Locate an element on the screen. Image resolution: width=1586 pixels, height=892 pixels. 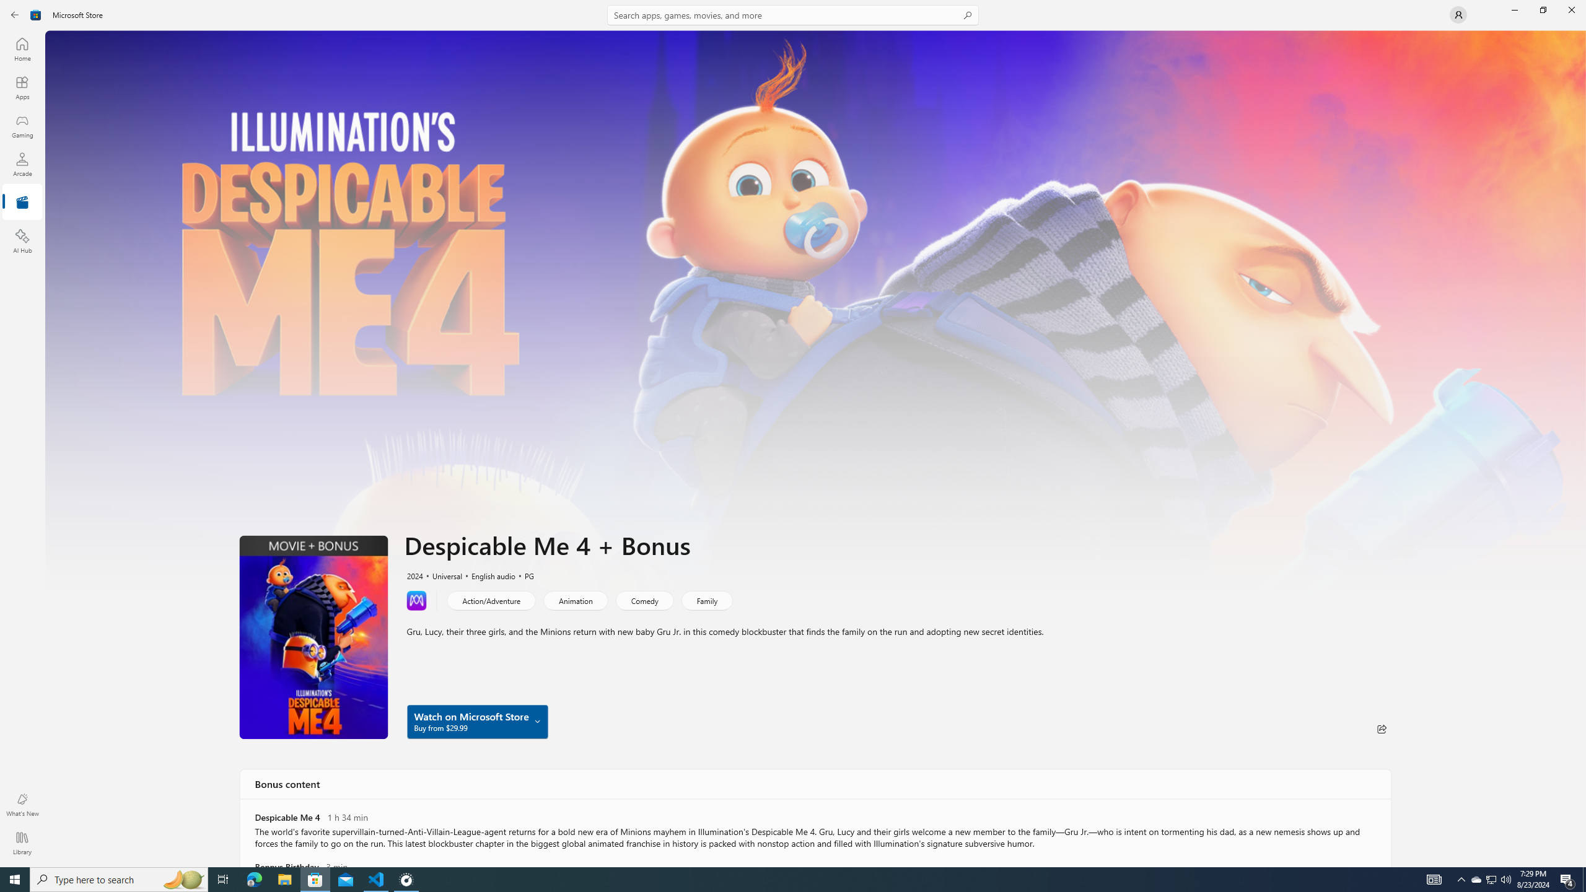
AI Hub is located at coordinates (22, 241).